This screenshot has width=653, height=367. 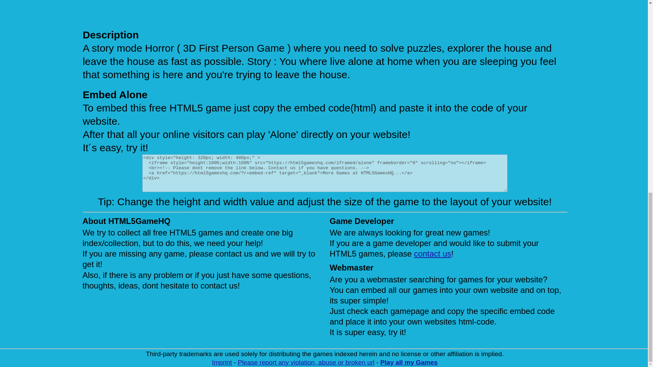 I want to click on Imprint, so click(x=222, y=362).